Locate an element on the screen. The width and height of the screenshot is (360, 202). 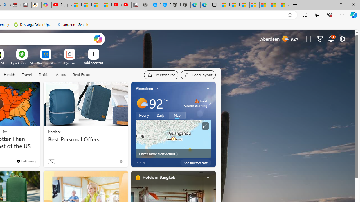
Microsoft account | Privacy is located at coordinates (254, 5).